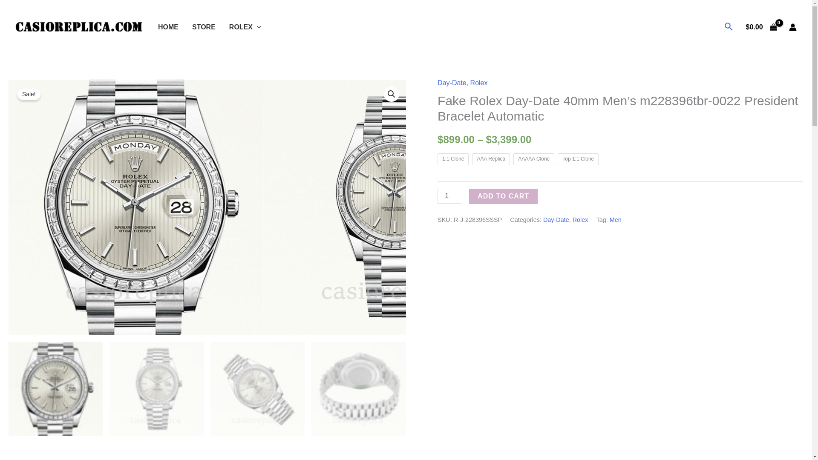 This screenshot has width=818, height=460. I want to click on Day-Date, so click(452, 83).